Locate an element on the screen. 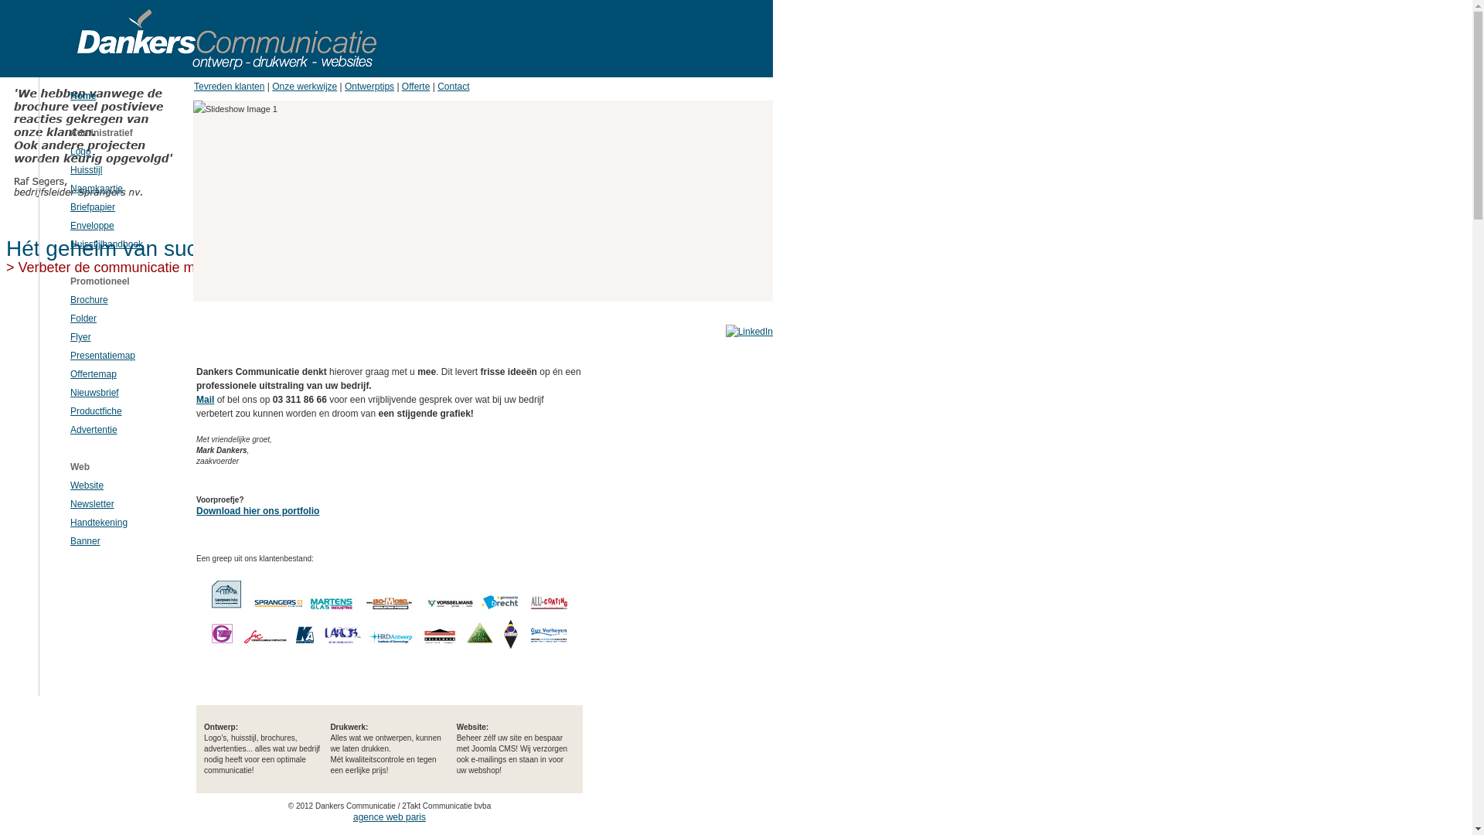 This screenshot has height=835, width=1484. Handtekening is located at coordinates (99, 523).